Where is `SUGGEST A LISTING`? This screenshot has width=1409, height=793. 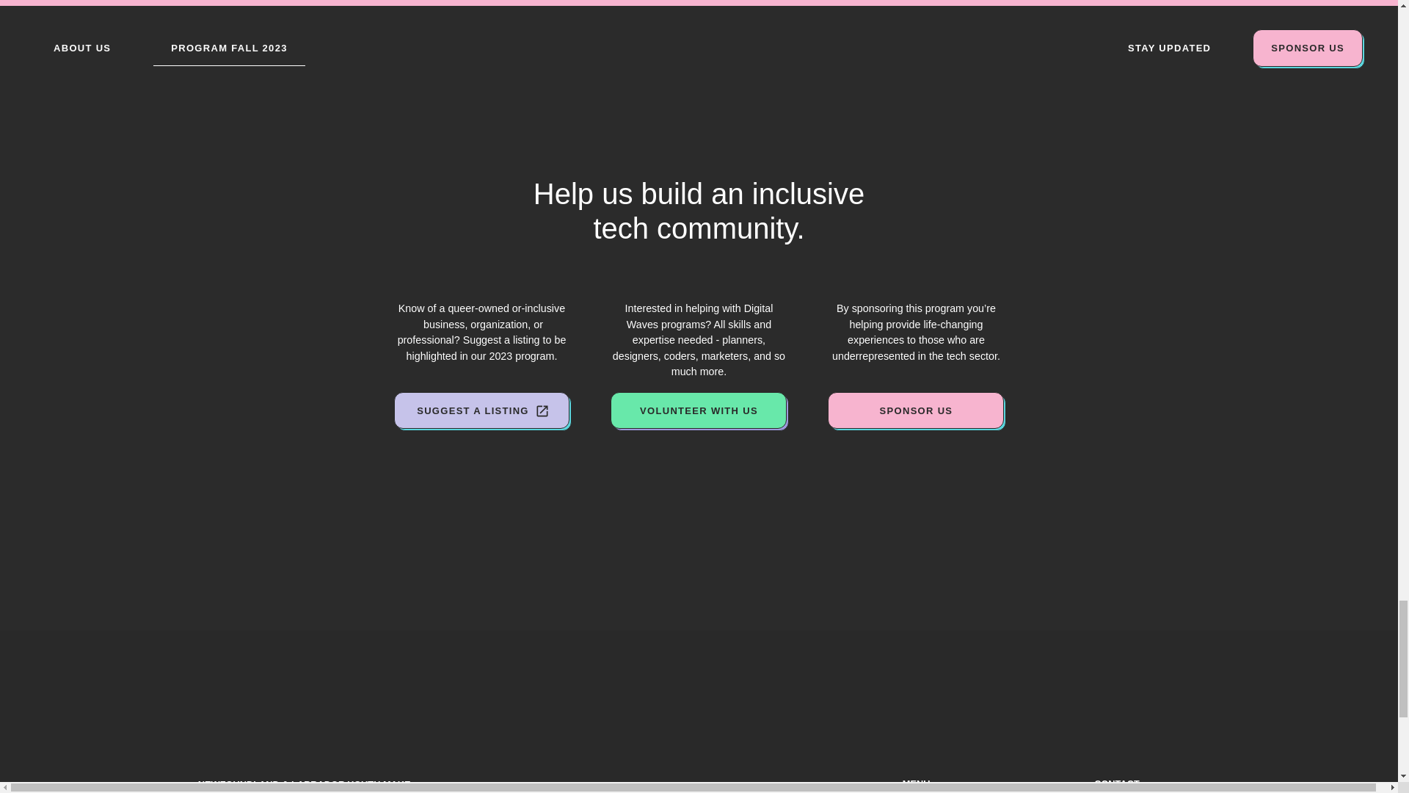 SUGGEST A LISTING is located at coordinates (481, 410).